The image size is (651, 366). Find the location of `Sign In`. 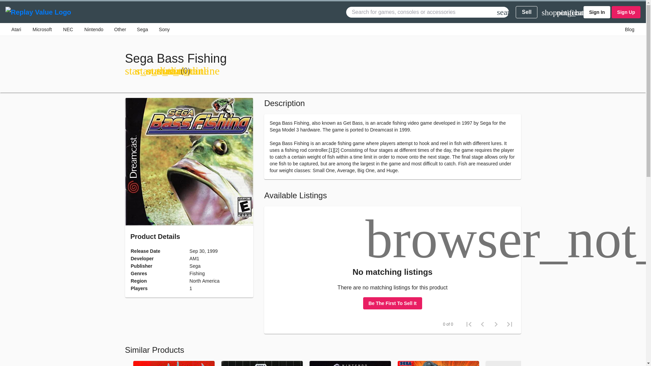

Sign In is located at coordinates (597, 12).